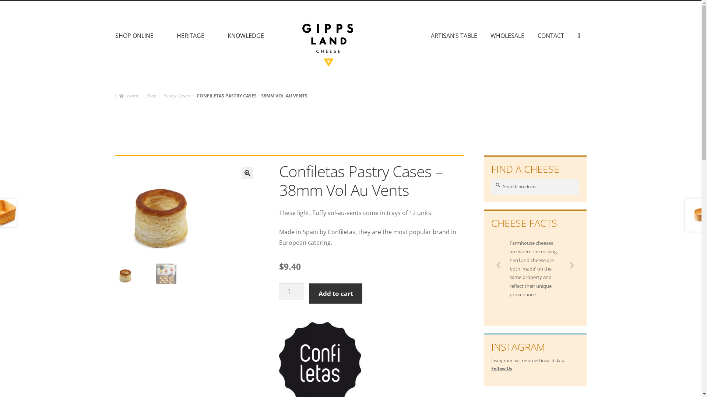 The width and height of the screenshot is (707, 397). I want to click on Follow Us, so click(502, 369).